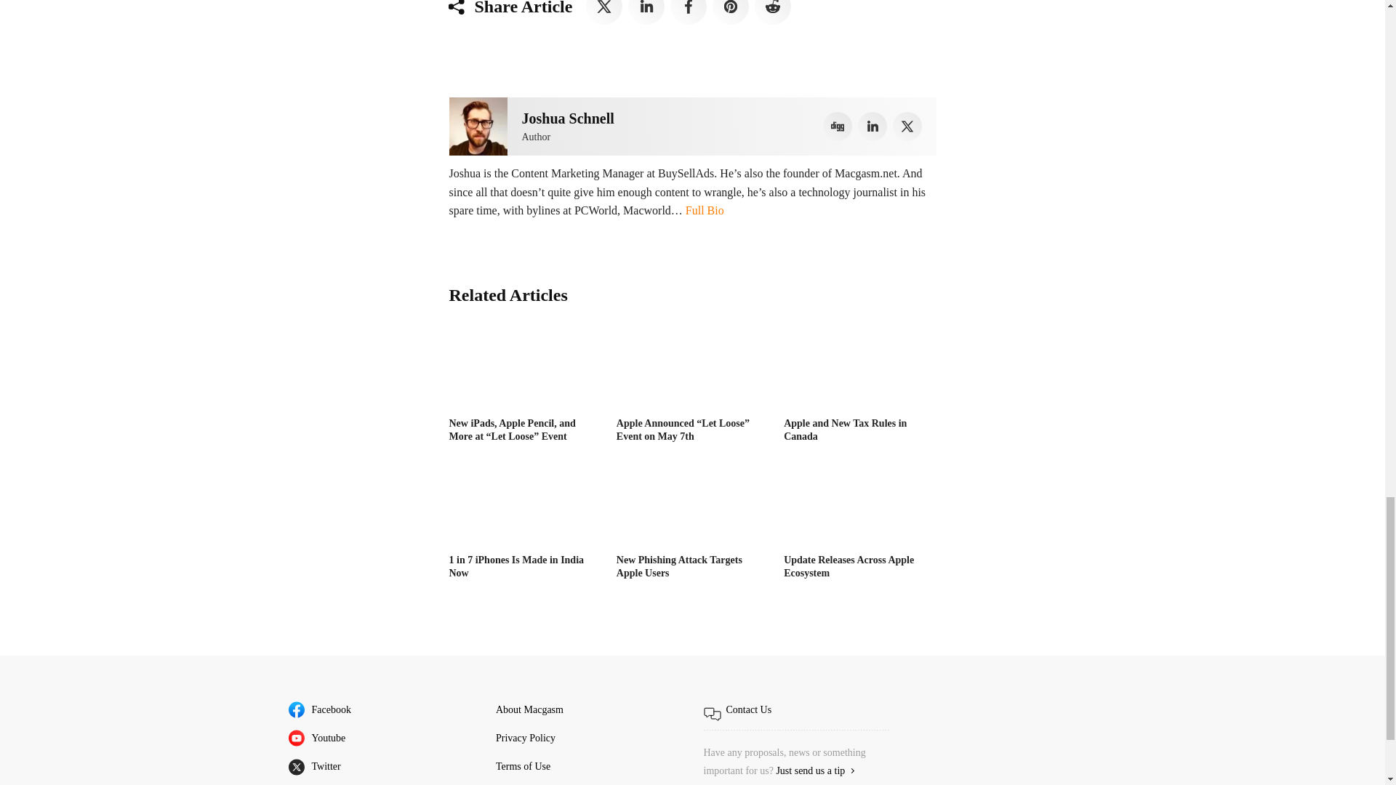  I want to click on Linkedin, so click(872, 126).